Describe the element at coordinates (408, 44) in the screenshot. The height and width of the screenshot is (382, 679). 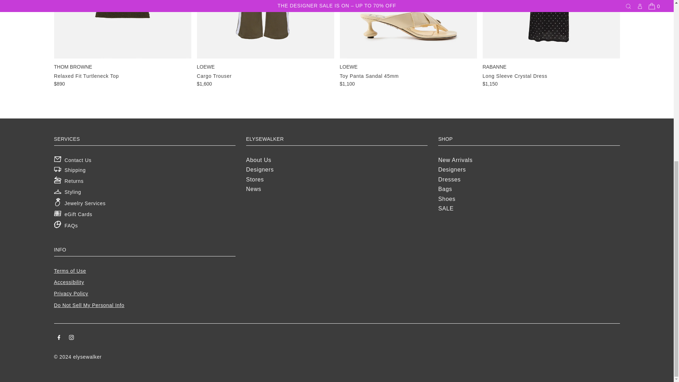
I see `Go to Toy Panta Sandal 45mm product page` at that location.